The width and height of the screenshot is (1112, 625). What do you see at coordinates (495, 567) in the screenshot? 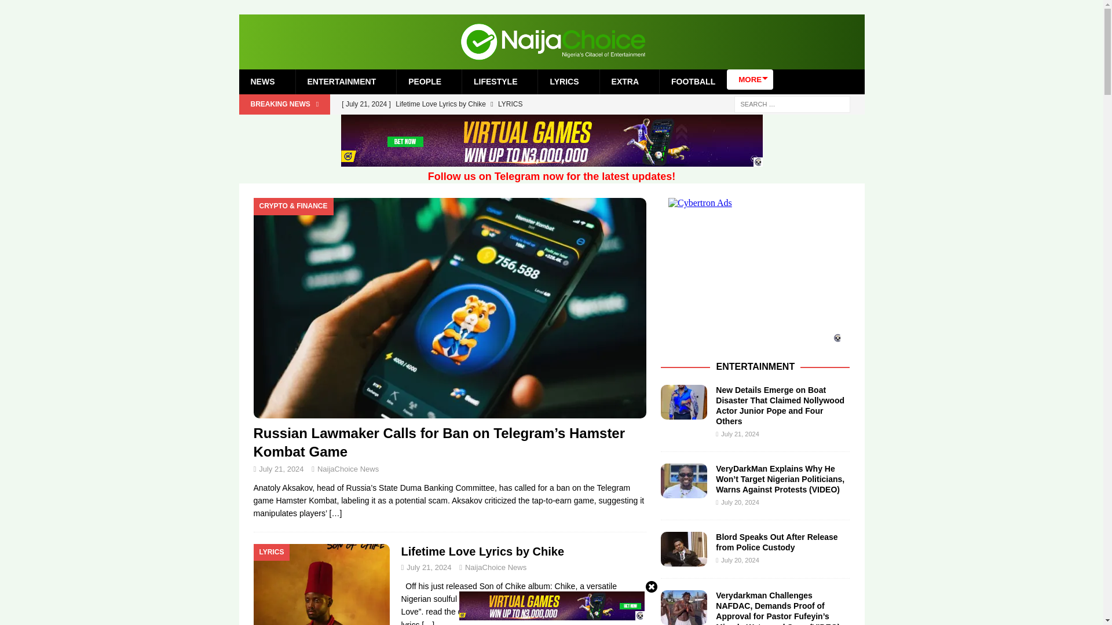
I see `NaijaChoice News` at bounding box center [495, 567].